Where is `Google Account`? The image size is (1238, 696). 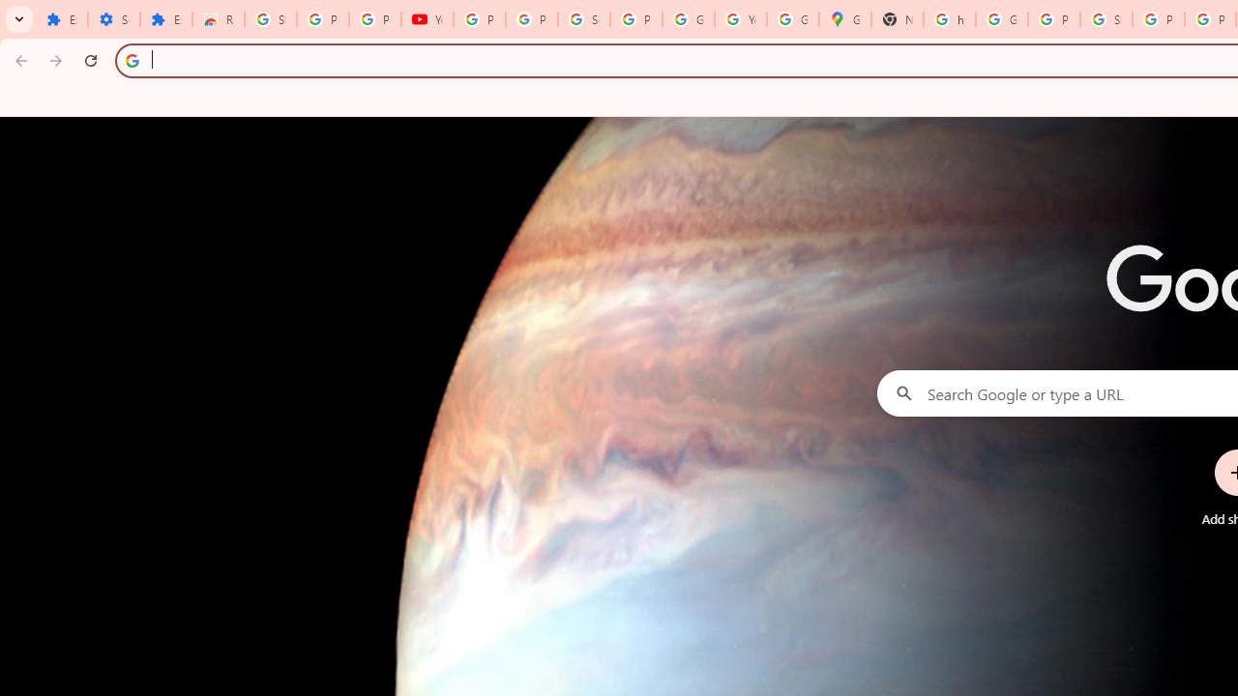
Google Account is located at coordinates (688, 19).